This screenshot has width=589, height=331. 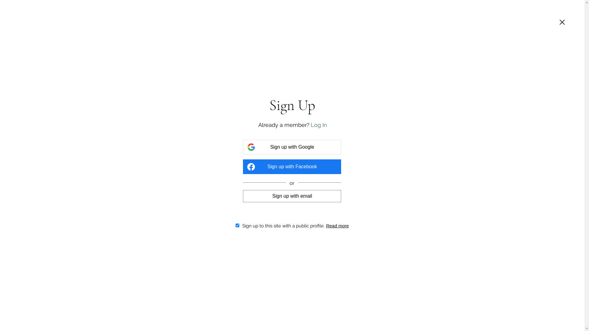 What do you see at coordinates (292, 167) in the screenshot?
I see `Sign up with Facebook` at bounding box center [292, 167].